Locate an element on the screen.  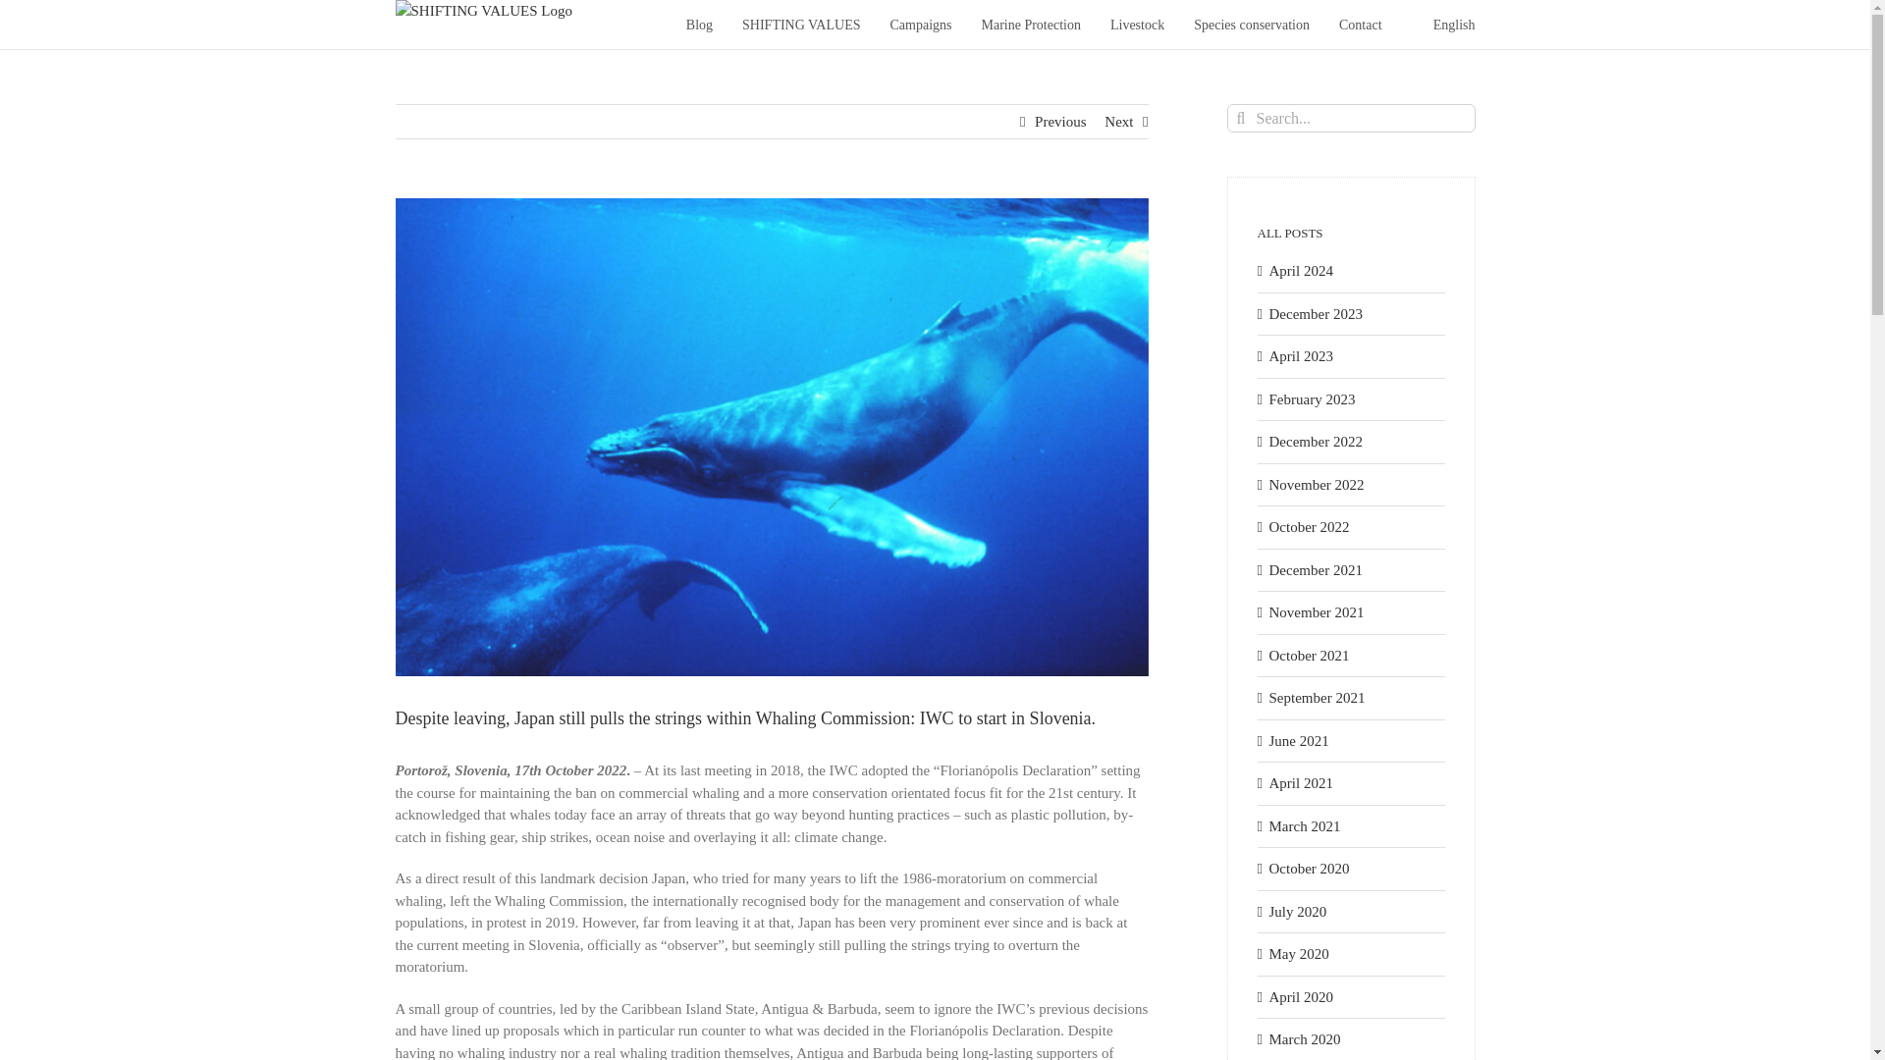
Species conservation is located at coordinates (1251, 24).